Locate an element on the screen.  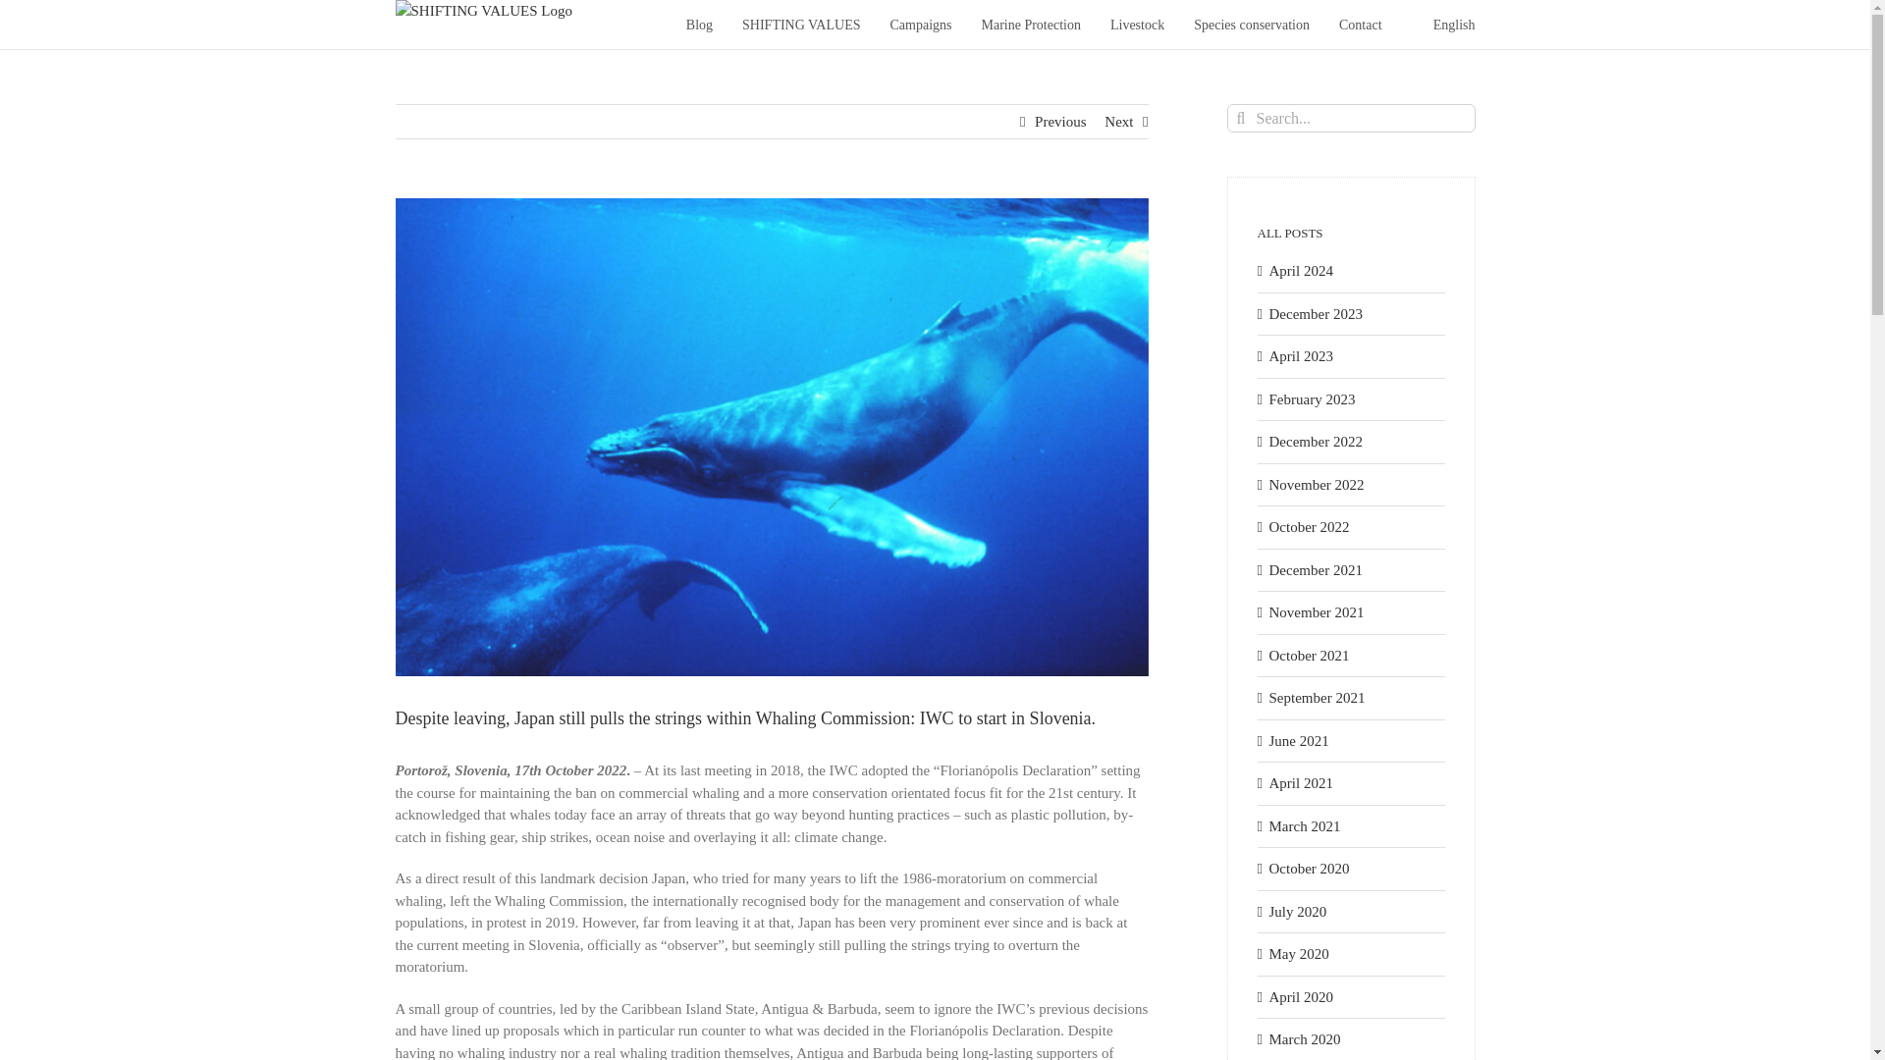
Species conservation is located at coordinates (1251, 24).